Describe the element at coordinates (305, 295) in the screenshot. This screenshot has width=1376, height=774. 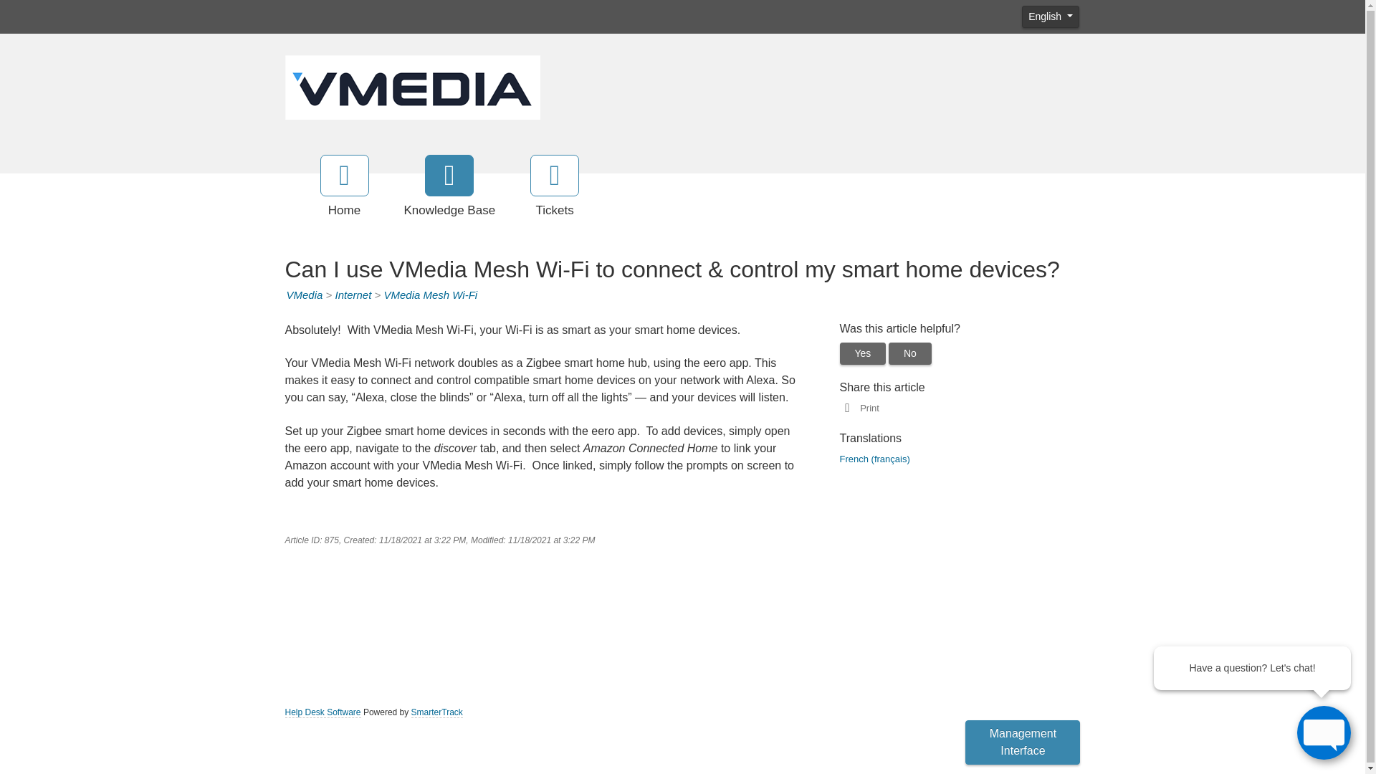
I see `VMedia` at that location.